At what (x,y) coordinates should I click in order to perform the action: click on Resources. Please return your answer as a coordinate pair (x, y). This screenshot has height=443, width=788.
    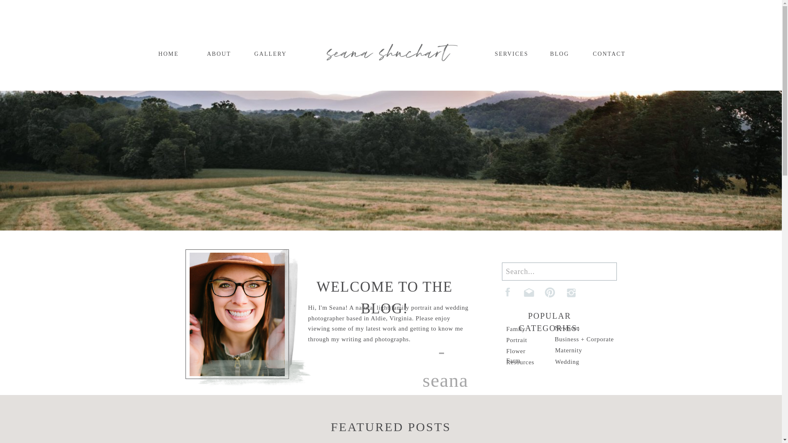
    Looking at the image, I should click on (523, 363).